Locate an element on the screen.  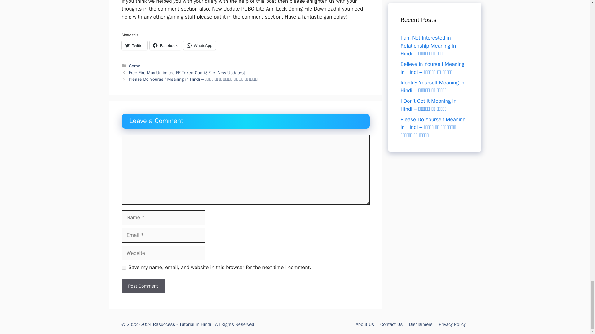
Post Comment is located at coordinates (143, 286).